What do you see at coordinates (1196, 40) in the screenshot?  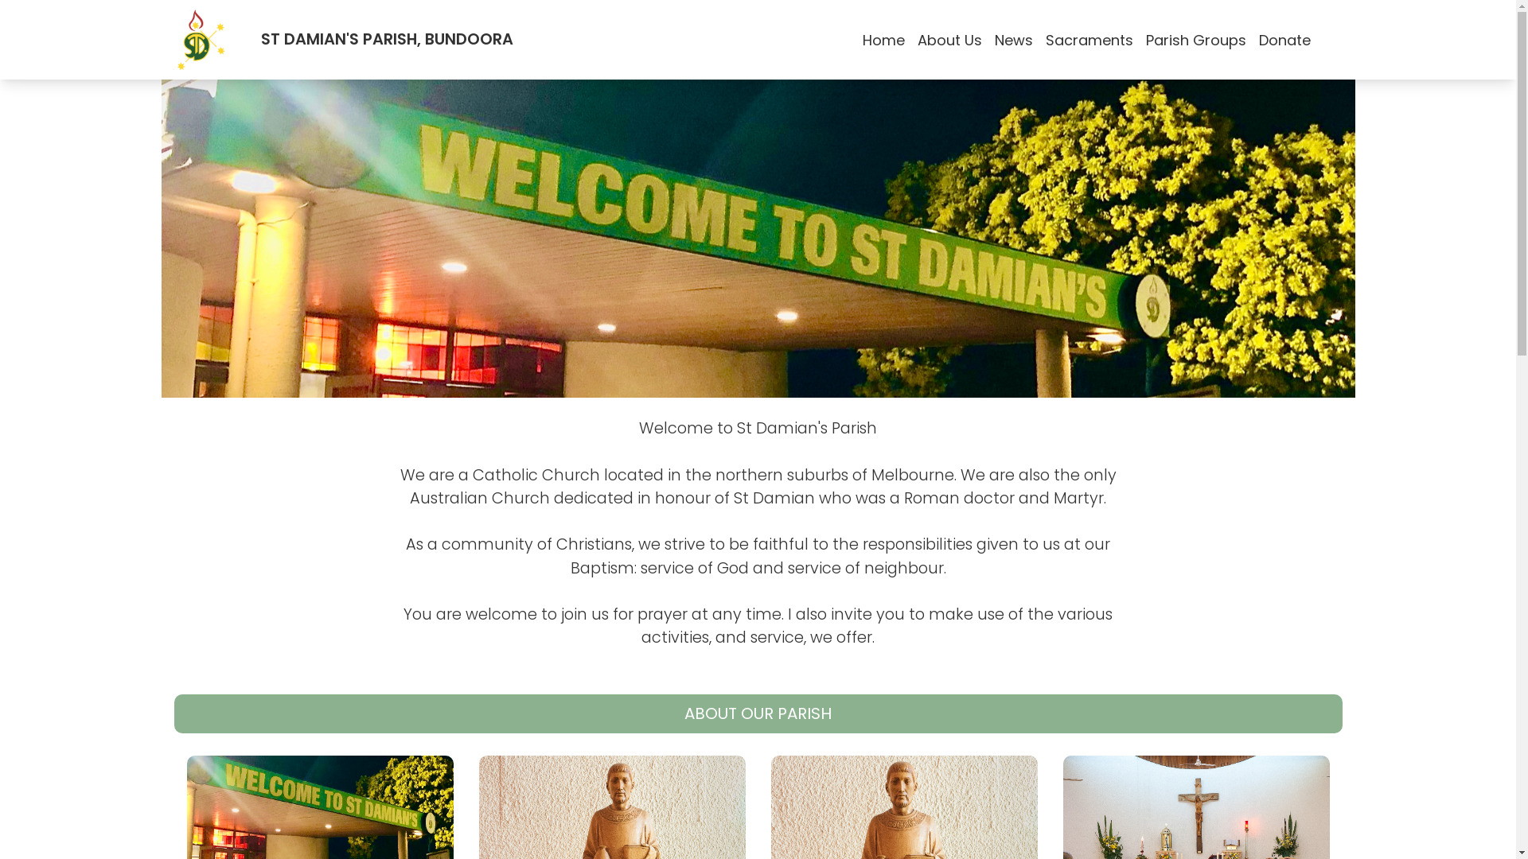 I see `Parish Groups` at bounding box center [1196, 40].